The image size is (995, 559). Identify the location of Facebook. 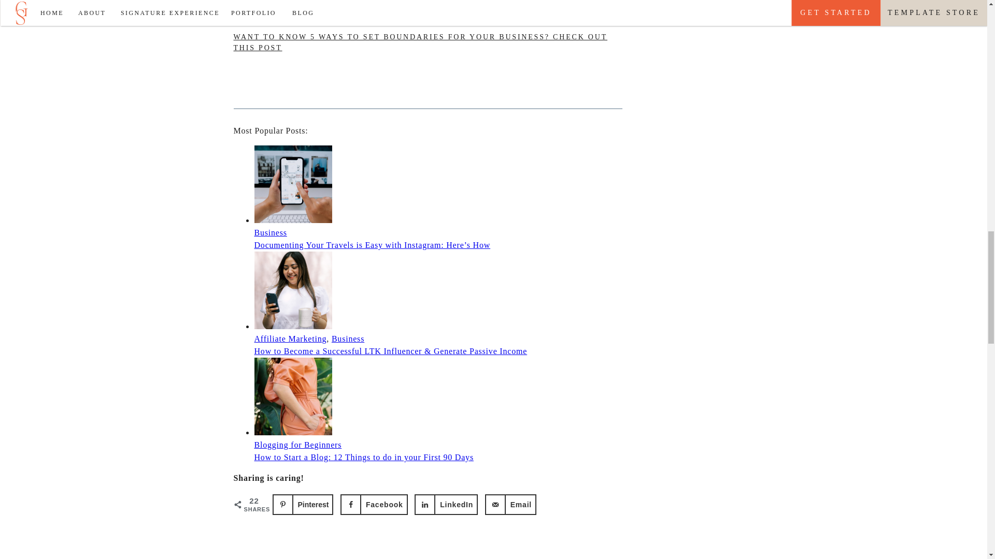
(374, 504).